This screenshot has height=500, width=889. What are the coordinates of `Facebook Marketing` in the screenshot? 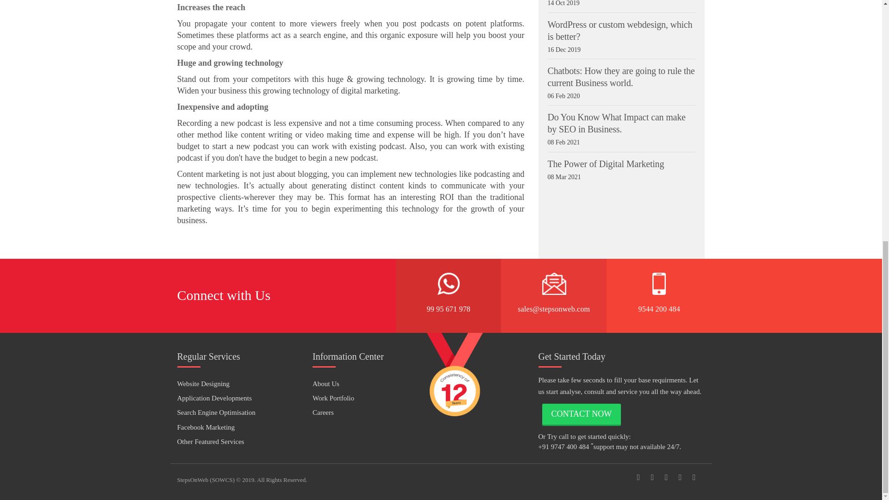 It's located at (206, 427).